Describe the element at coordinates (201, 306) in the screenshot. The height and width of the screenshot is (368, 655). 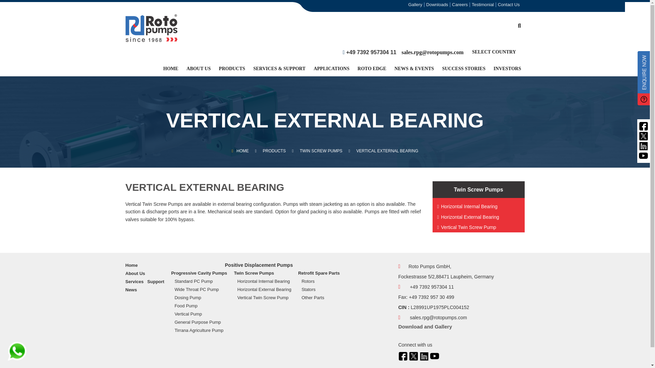
I see `Food Pump` at that location.